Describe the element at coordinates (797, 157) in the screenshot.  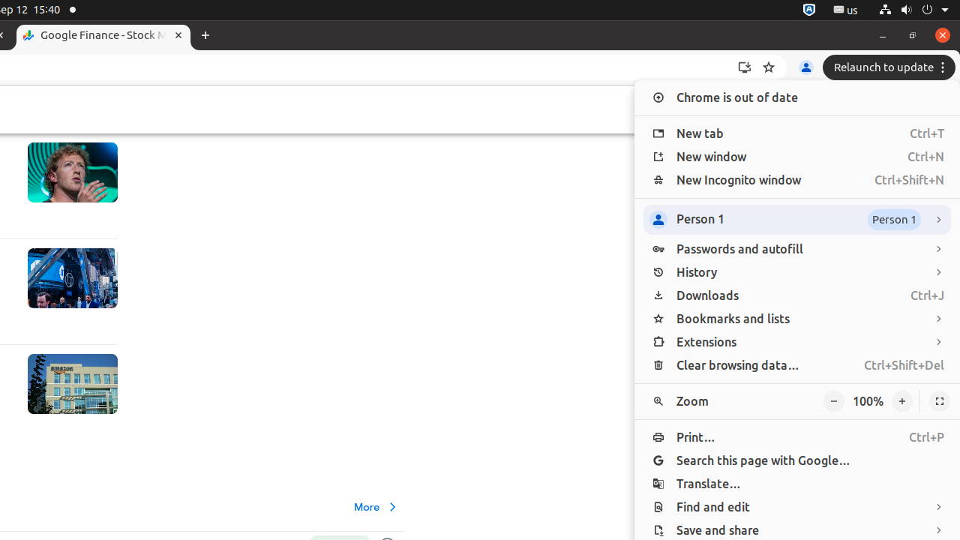
I see `New window Ctrl+N` at that location.